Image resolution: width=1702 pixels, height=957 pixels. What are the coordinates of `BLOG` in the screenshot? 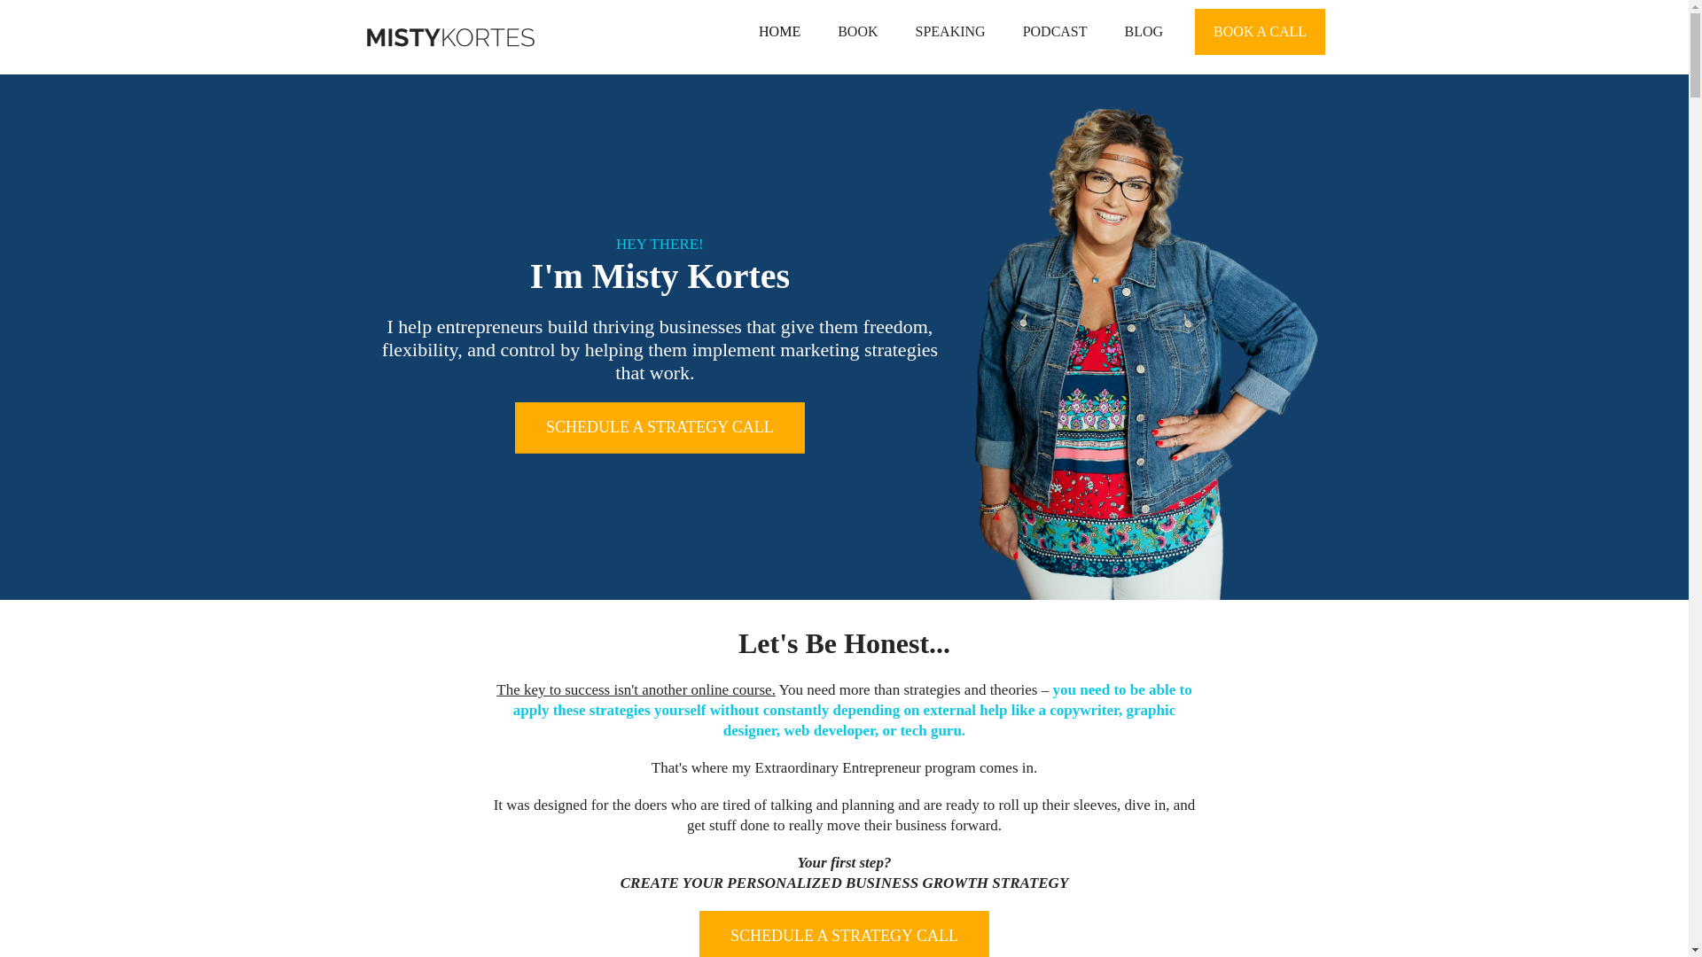 It's located at (1144, 32).